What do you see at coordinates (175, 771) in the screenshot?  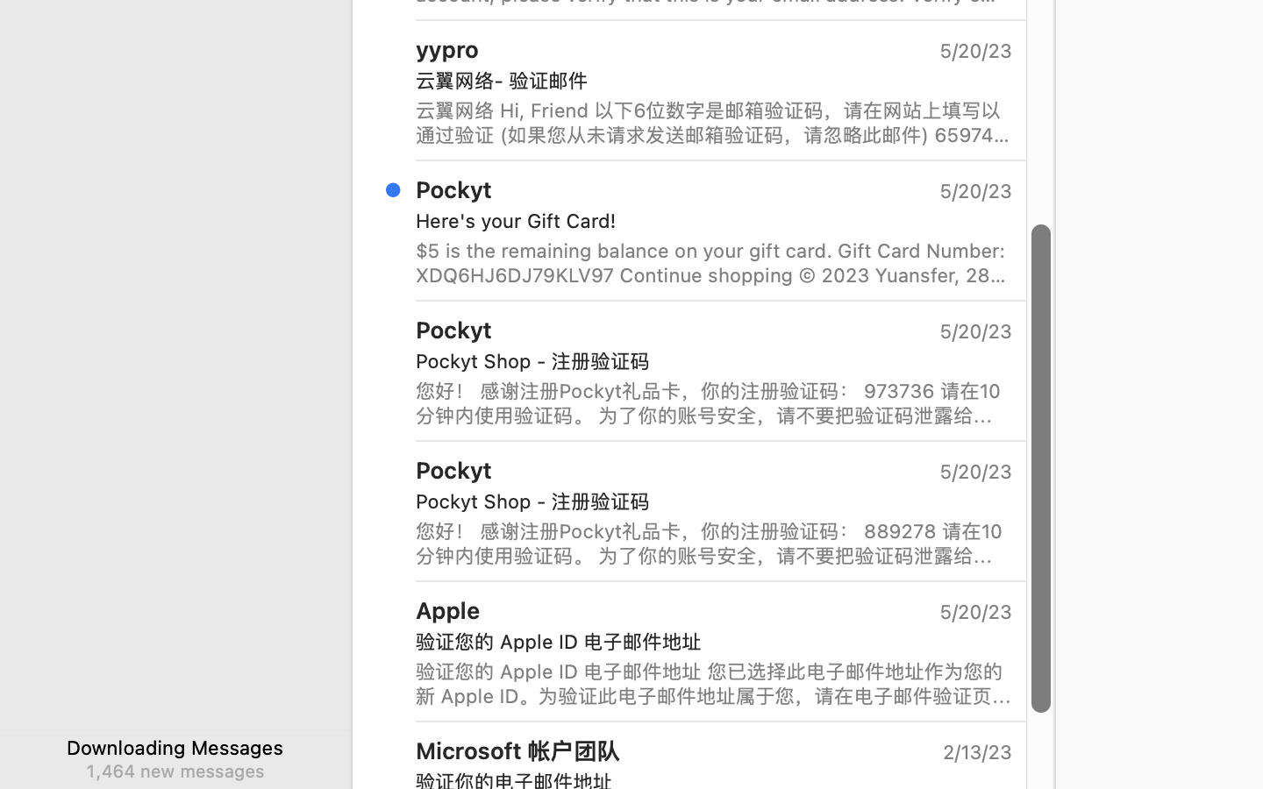 I see `1,464 new messages` at bounding box center [175, 771].